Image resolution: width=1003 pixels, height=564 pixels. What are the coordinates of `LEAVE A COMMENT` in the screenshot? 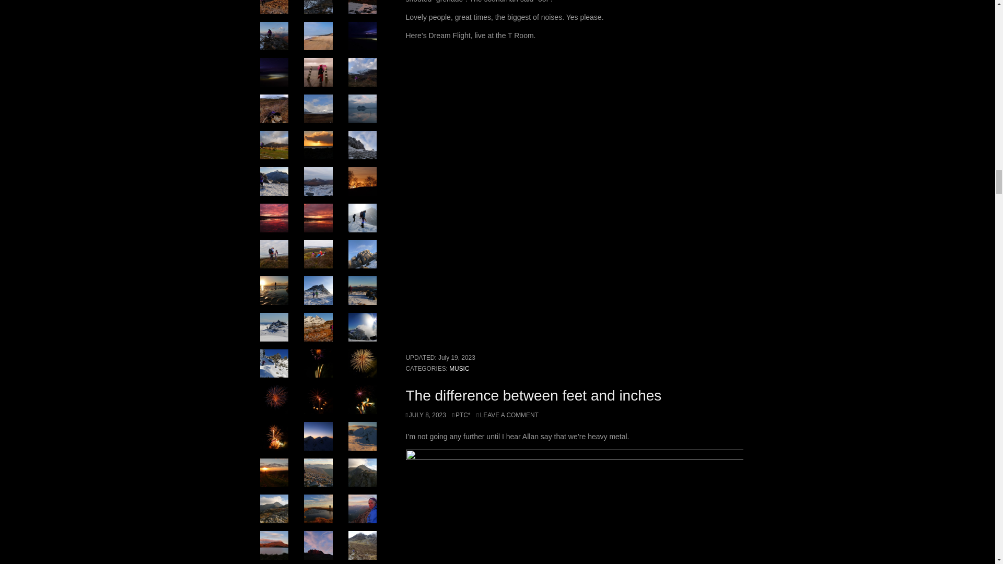 It's located at (507, 415).